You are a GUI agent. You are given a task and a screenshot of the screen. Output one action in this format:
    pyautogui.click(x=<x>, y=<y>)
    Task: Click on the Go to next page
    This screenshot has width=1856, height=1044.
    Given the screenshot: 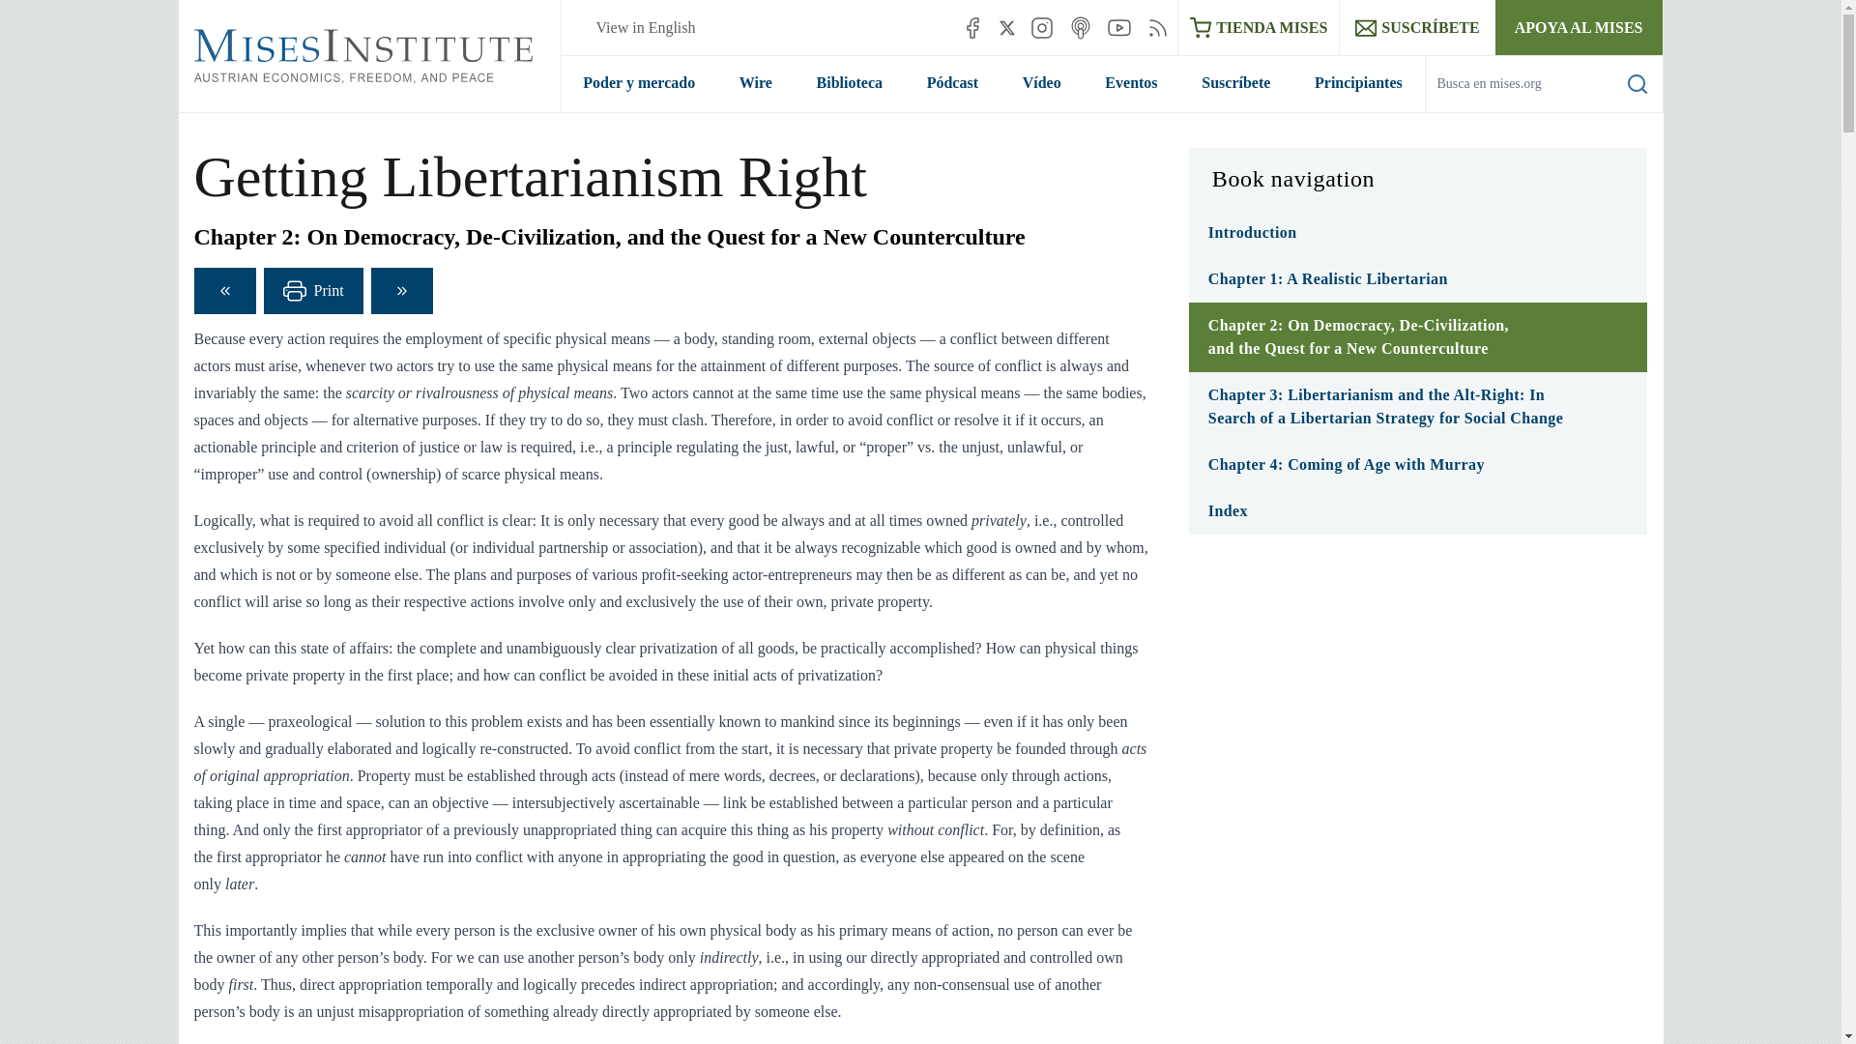 What is the action you would take?
    pyautogui.click(x=402, y=290)
    